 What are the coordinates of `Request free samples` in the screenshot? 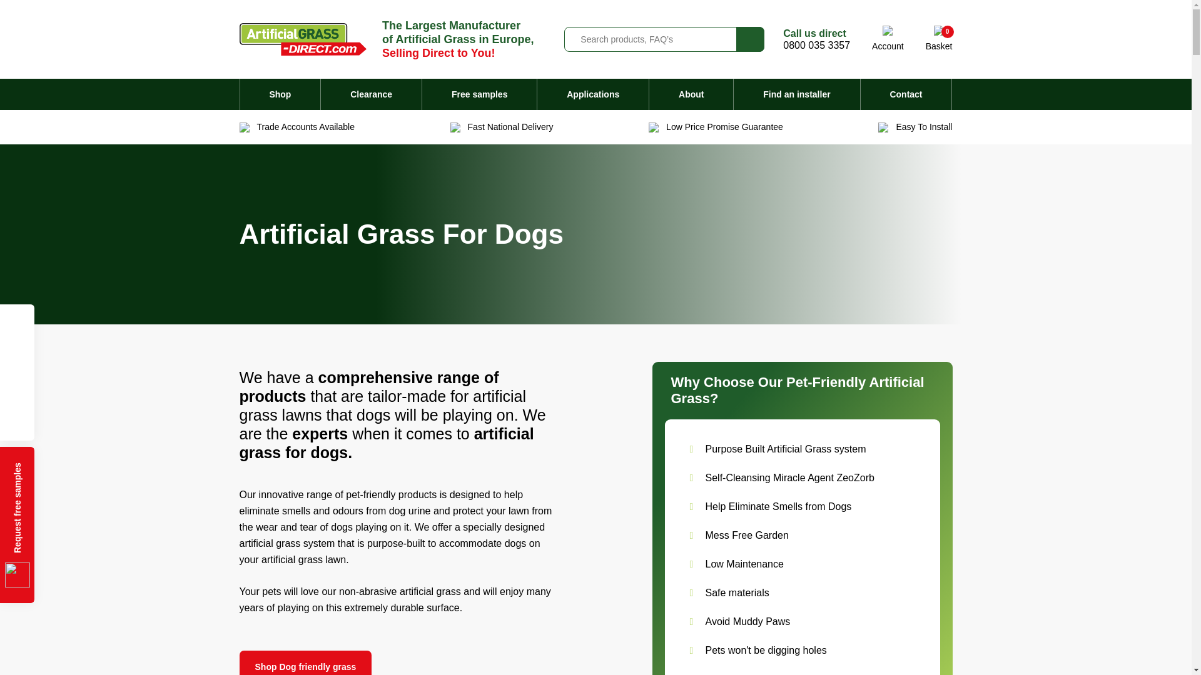 It's located at (939, 39).